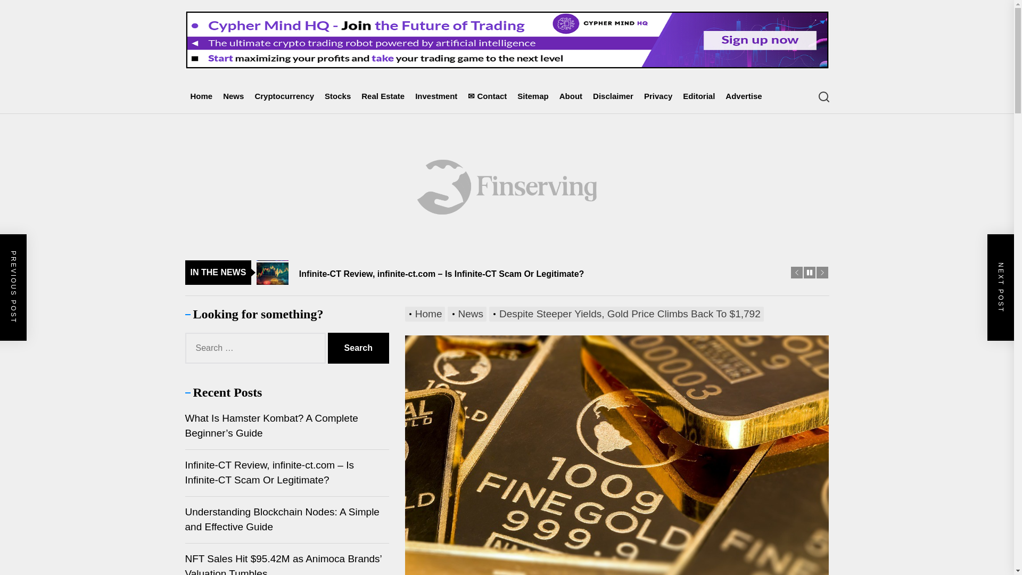 The width and height of the screenshot is (1022, 575). I want to click on Sitemap, so click(532, 96).